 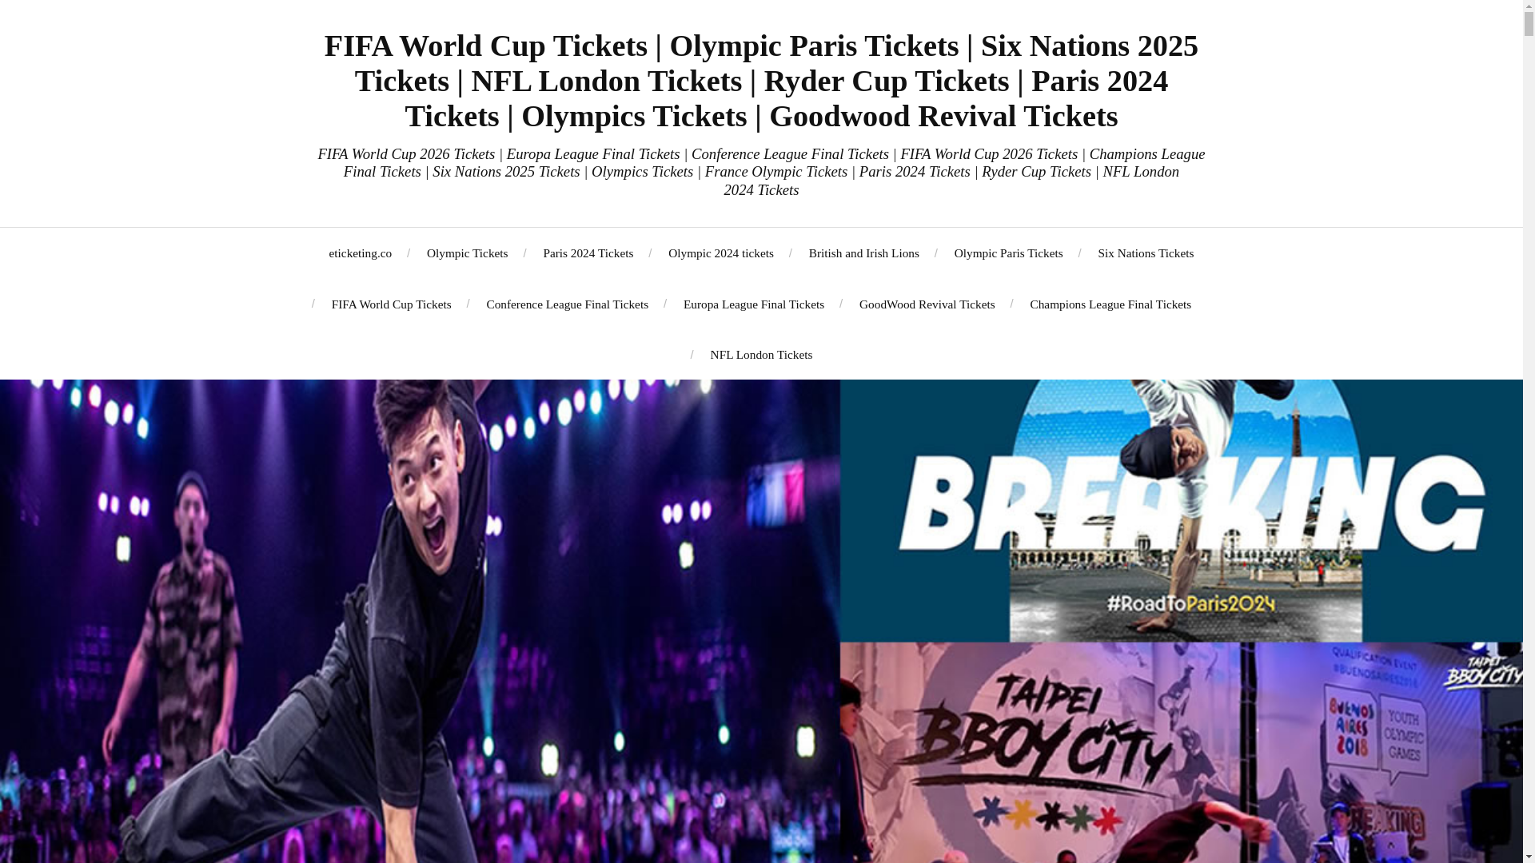 What do you see at coordinates (391, 304) in the screenshot?
I see `FIFA World Cup Tickets` at bounding box center [391, 304].